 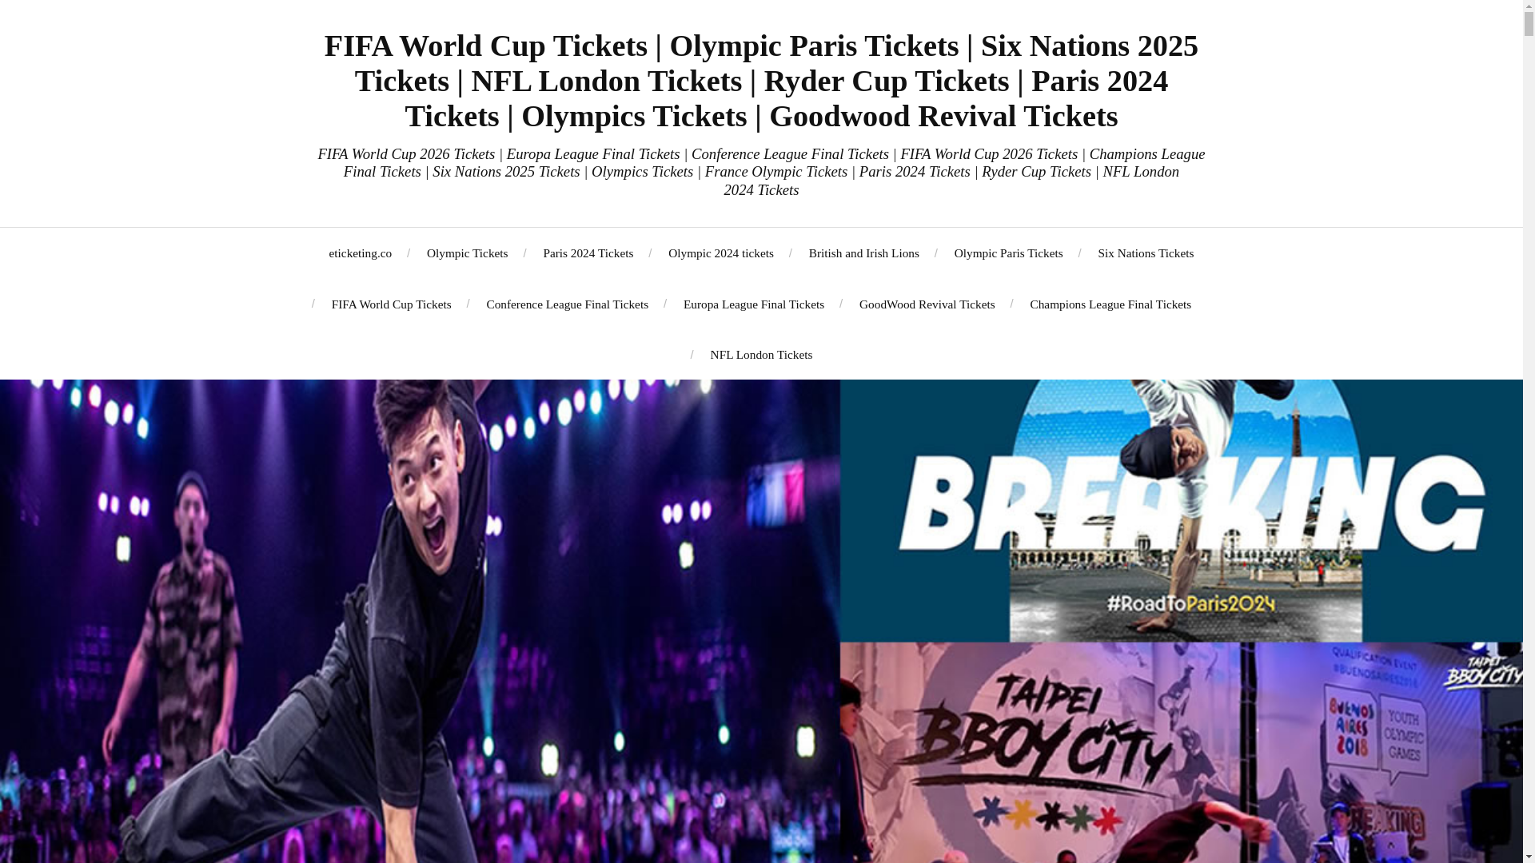 What do you see at coordinates (391, 304) in the screenshot?
I see `FIFA World Cup Tickets` at bounding box center [391, 304].